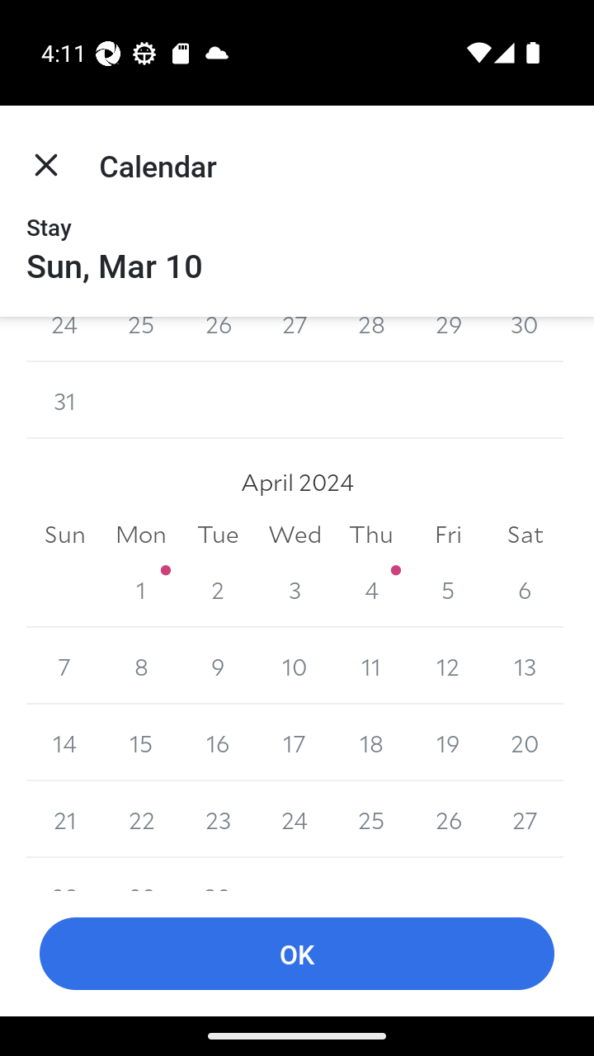  Describe the element at coordinates (142, 742) in the screenshot. I see `15 15 April 2024` at that location.